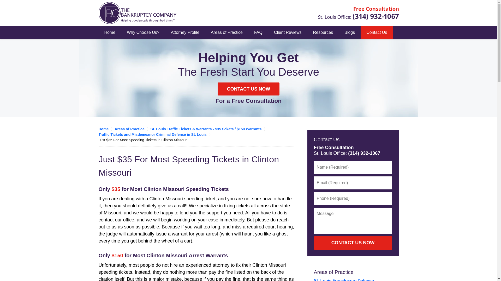 This screenshot has height=281, width=501. Describe the element at coordinates (248, 89) in the screenshot. I see `CONTACT US NOW` at that location.